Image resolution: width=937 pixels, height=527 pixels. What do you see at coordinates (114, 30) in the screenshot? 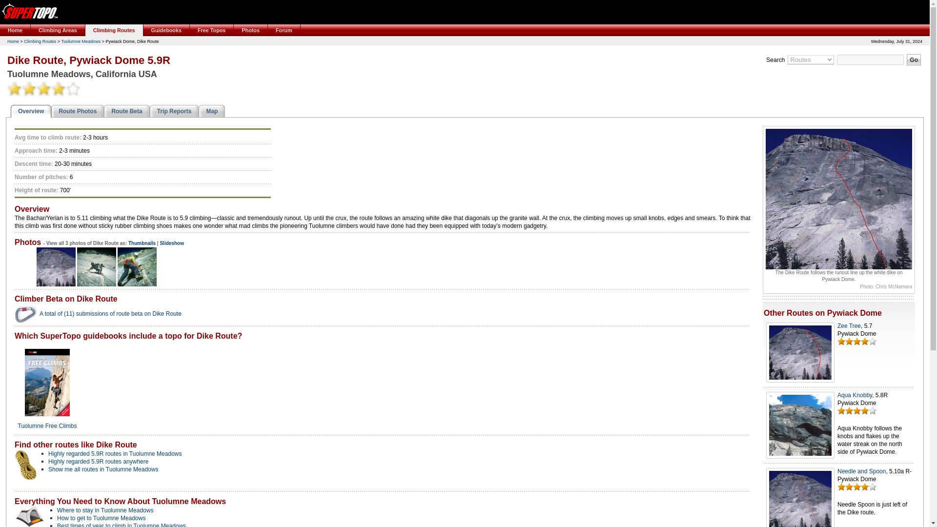
I see `Climbing Routes` at bounding box center [114, 30].